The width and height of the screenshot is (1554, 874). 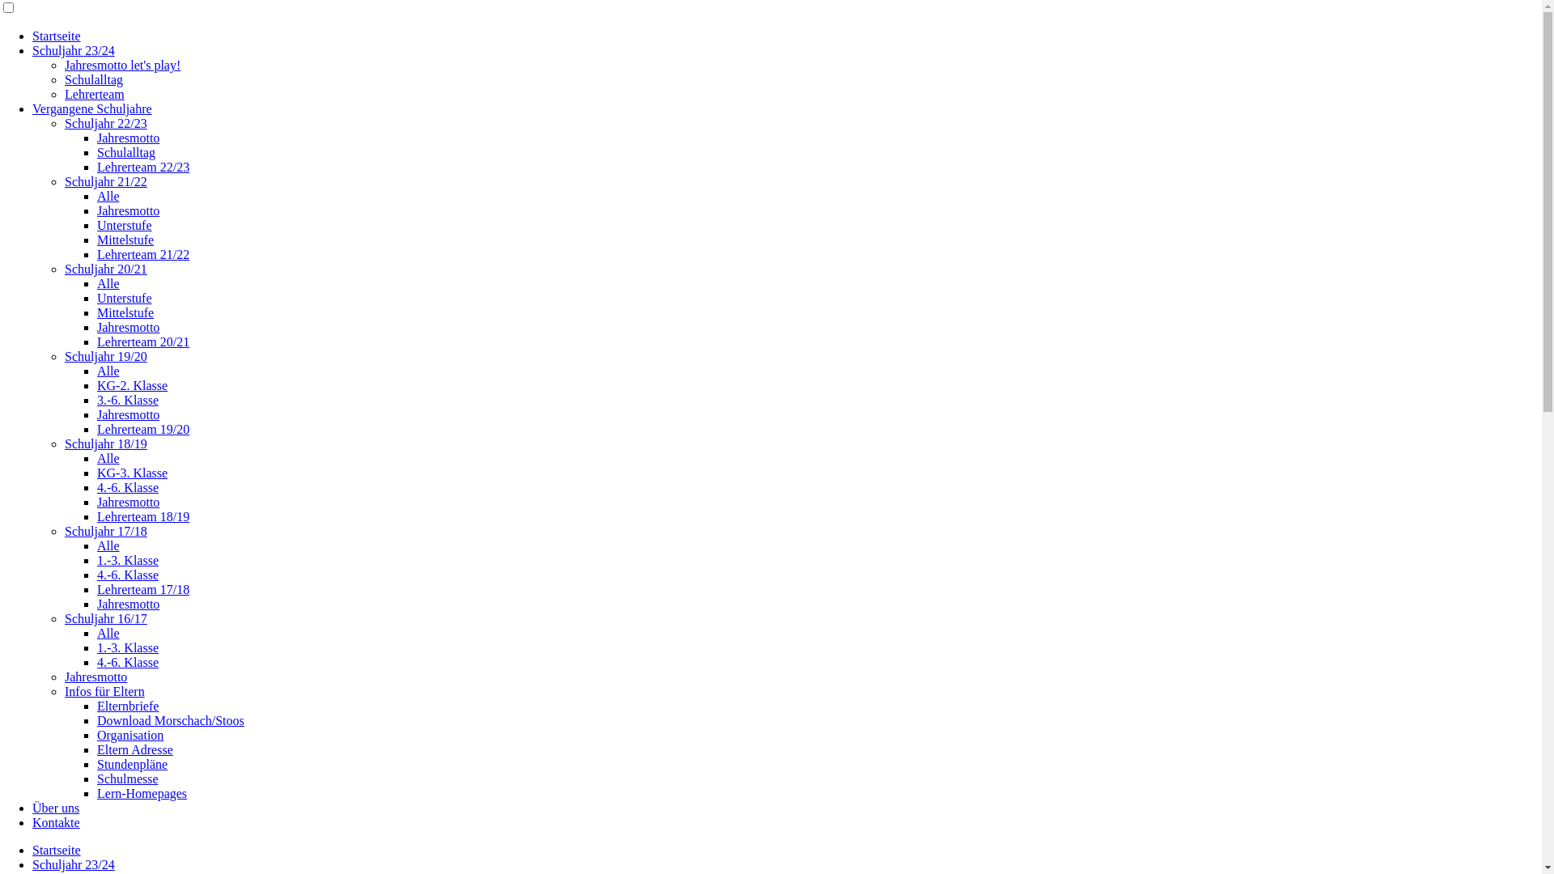 I want to click on Lern-Homepages, so click(x=142, y=793).